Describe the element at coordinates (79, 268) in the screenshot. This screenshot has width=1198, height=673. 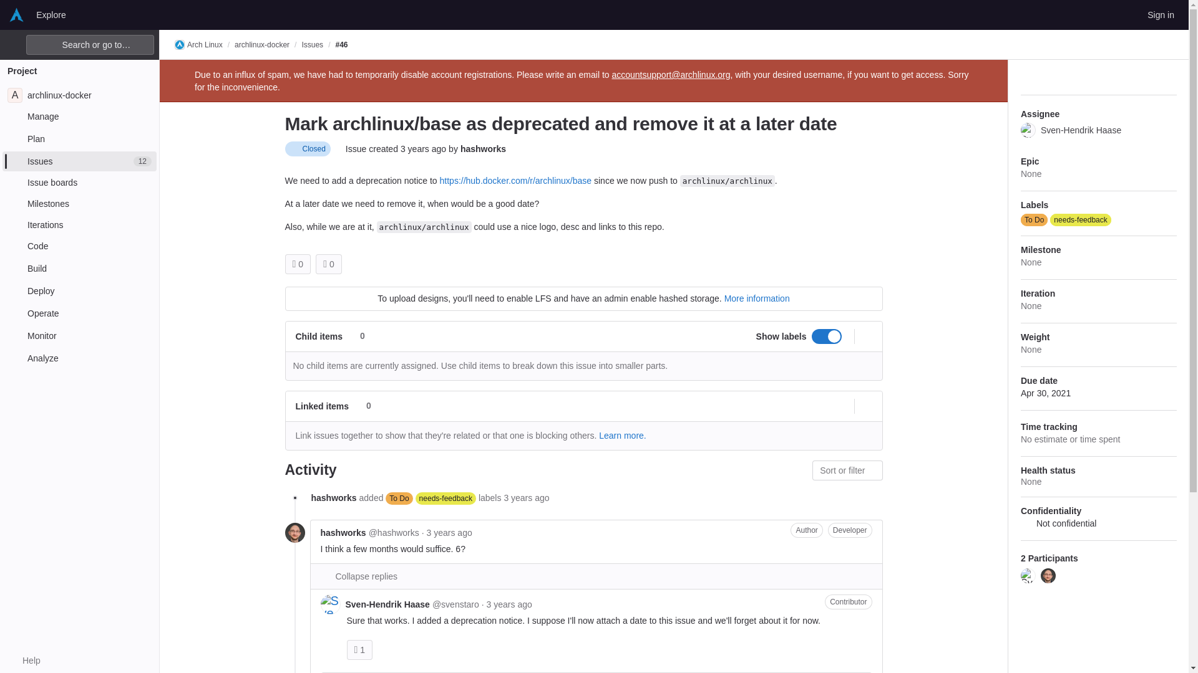
I see `Build` at that location.